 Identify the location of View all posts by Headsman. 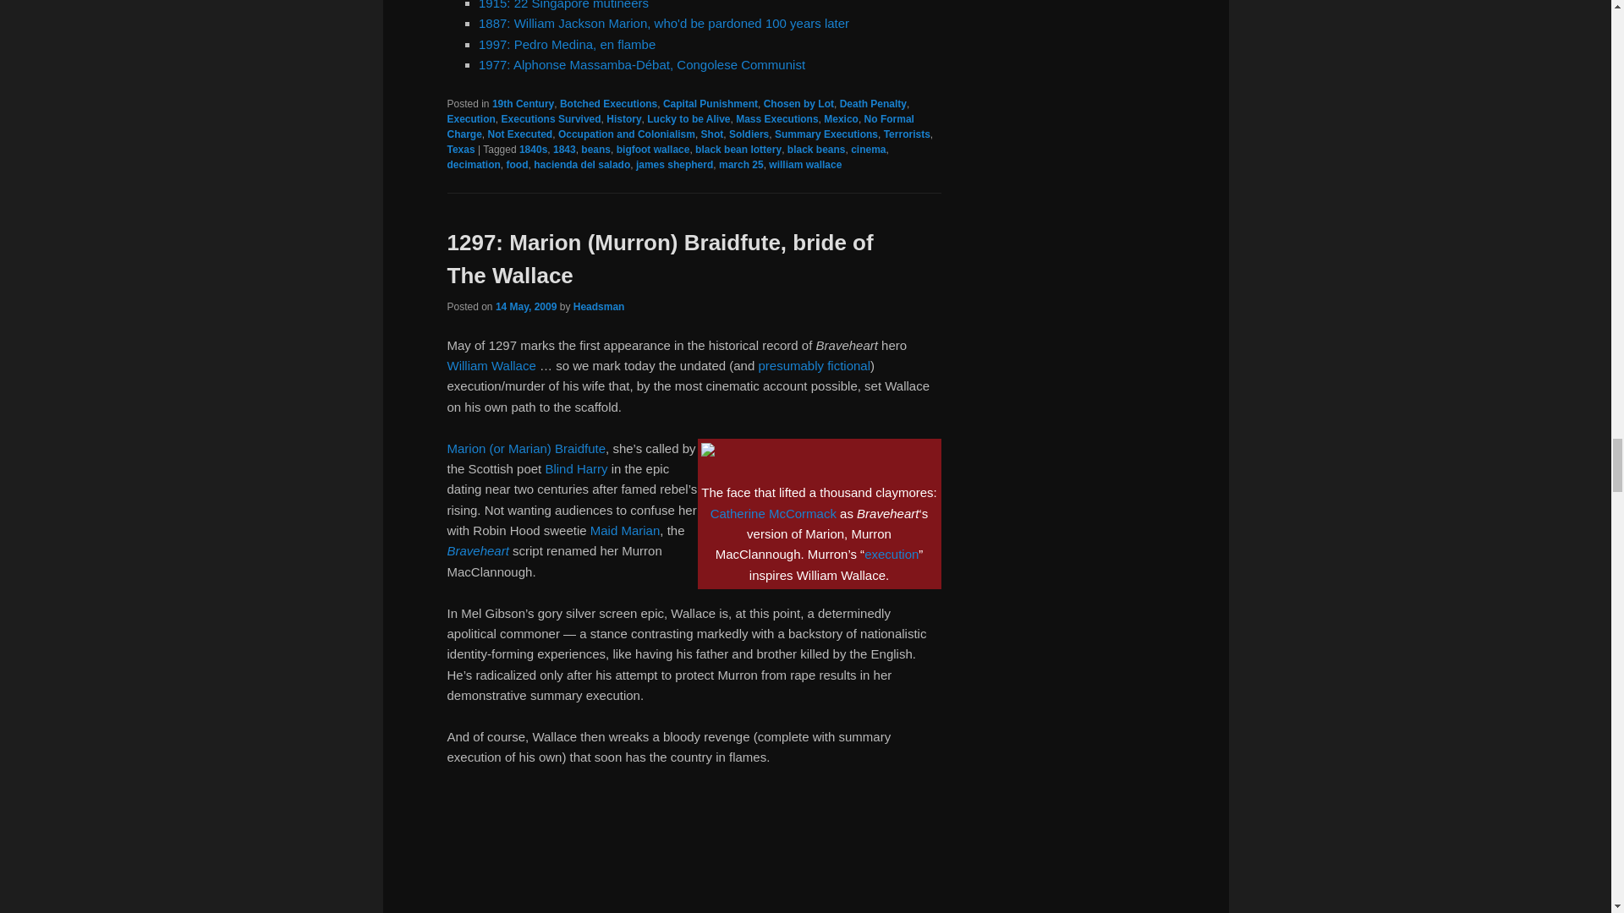
(599, 307).